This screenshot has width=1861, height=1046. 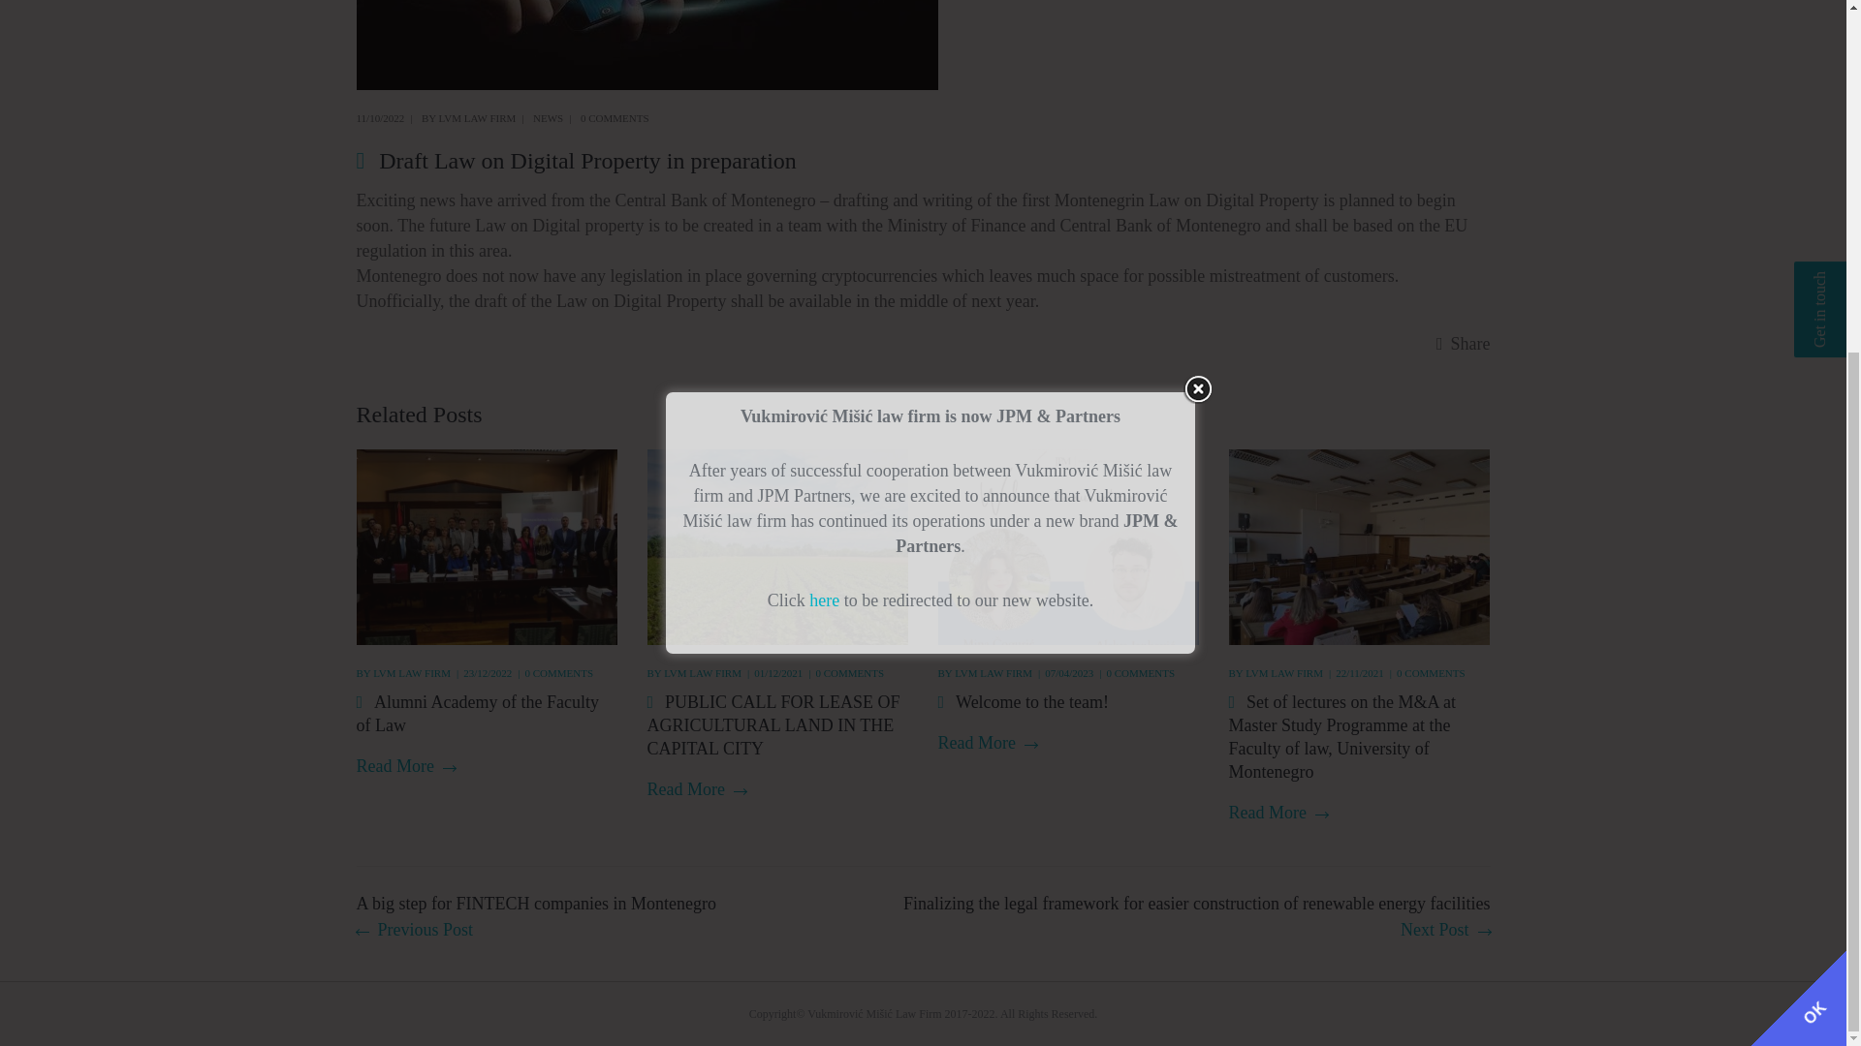 I want to click on Read More, so click(x=406, y=766).